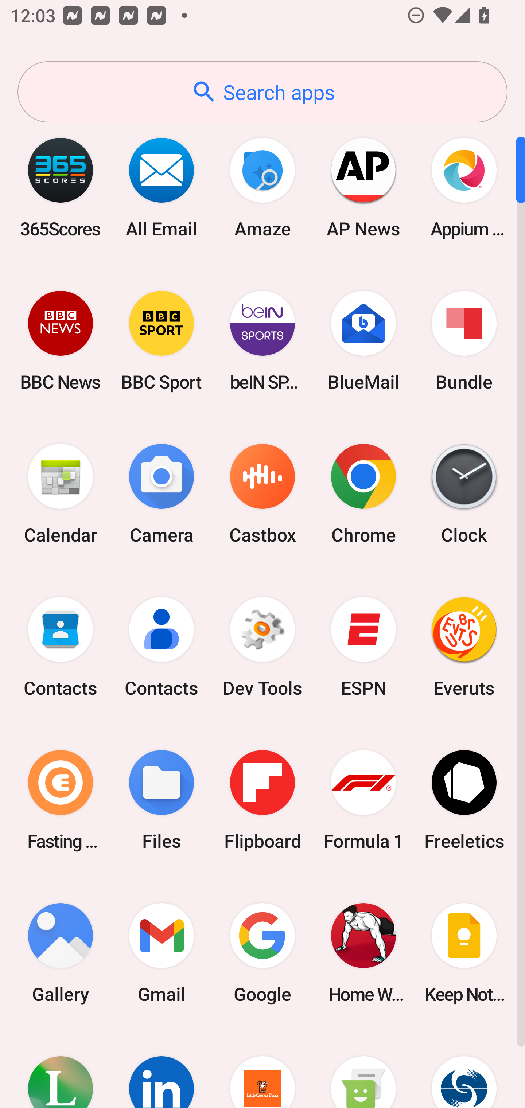  Describe the element at coordinates (363, 494) in the screenshot. I see `Chrome` at that location.